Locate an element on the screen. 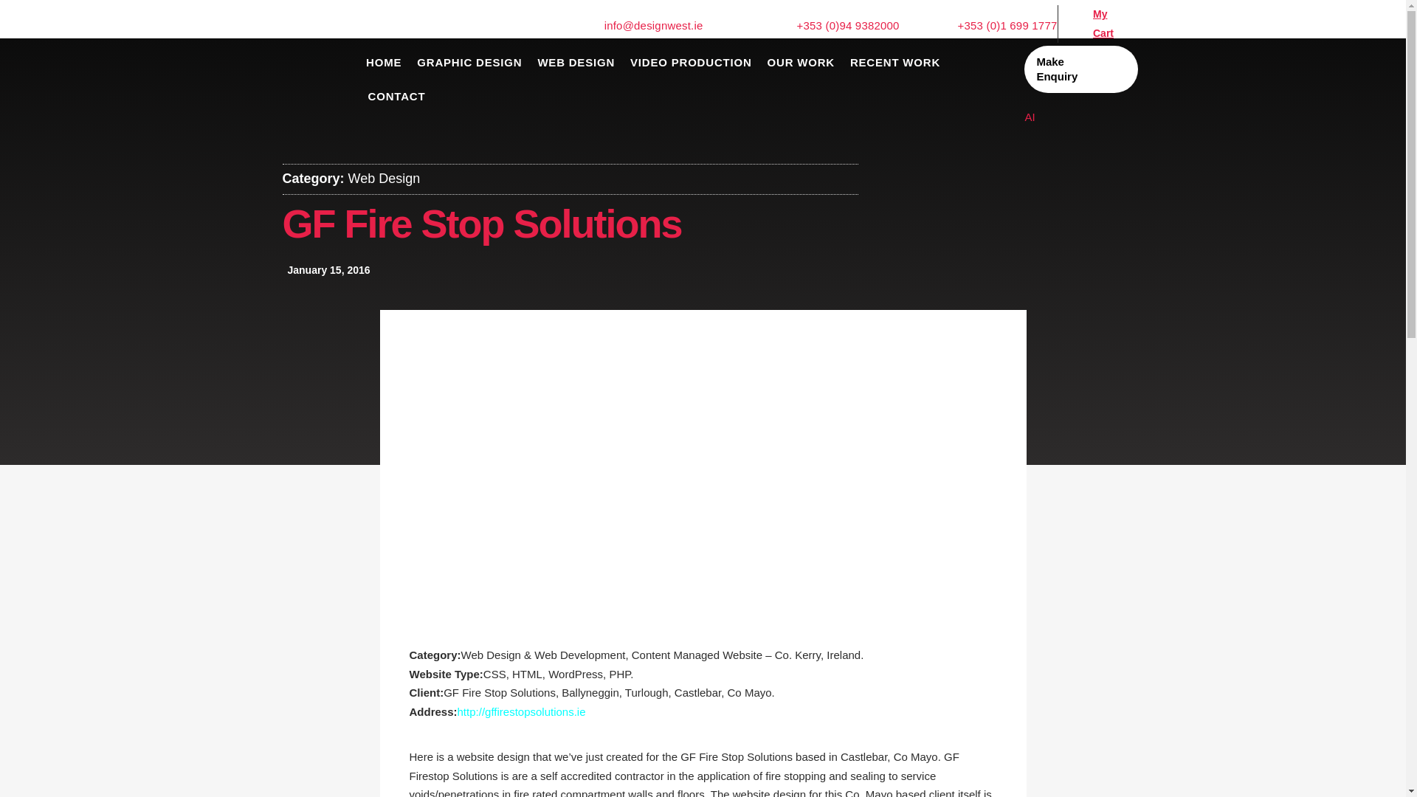 The height and width of the screenshot is (797, 1417). RECENT WORK is located at coordinates (895, 62).